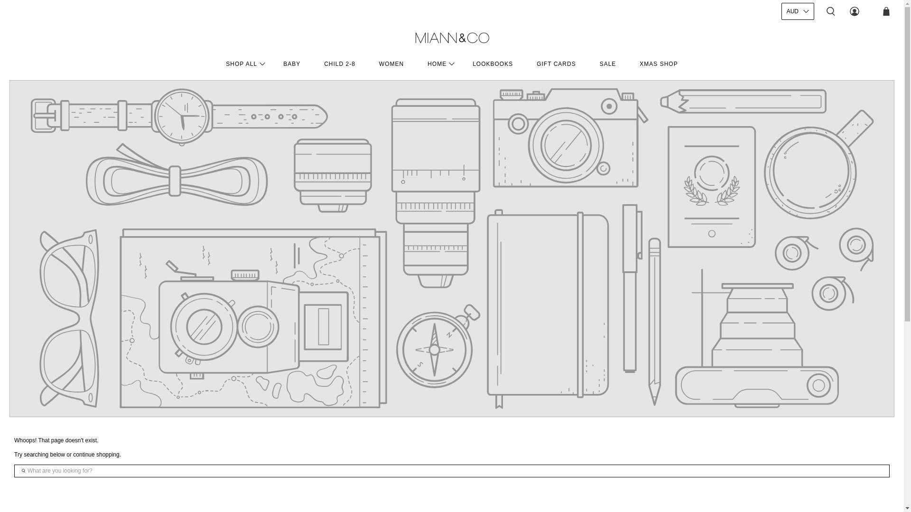 Image resolution: width=911 pixels, height=512 pixels. I want to click on XMAS SHOP, so click(659, 64).